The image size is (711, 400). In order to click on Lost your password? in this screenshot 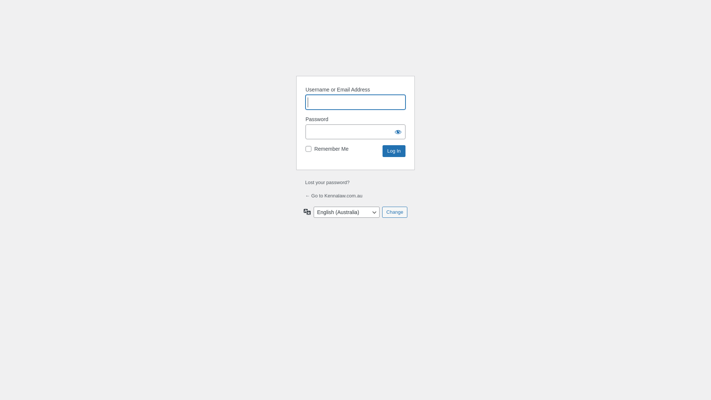, I will do `click(327, 182)`.